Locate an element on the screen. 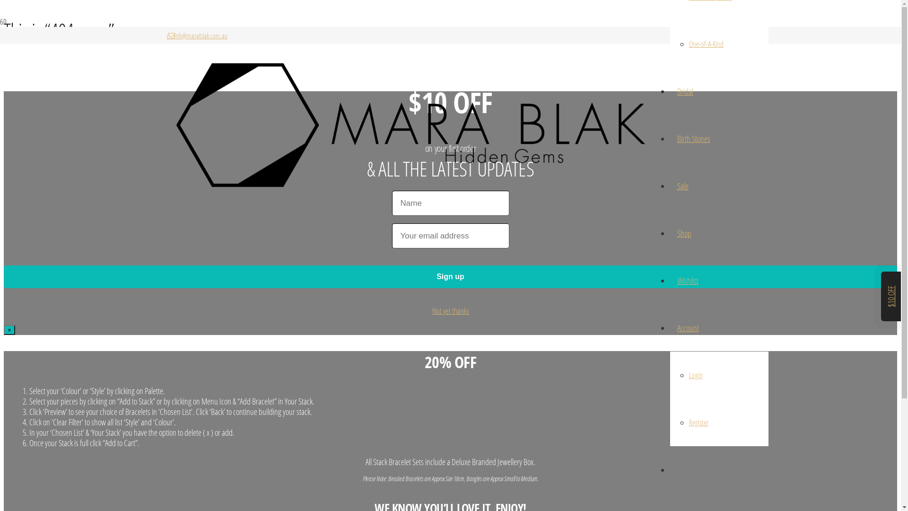 The width and height of the screenshot is (908, 511). Shop is located at coordinates (684, 233).